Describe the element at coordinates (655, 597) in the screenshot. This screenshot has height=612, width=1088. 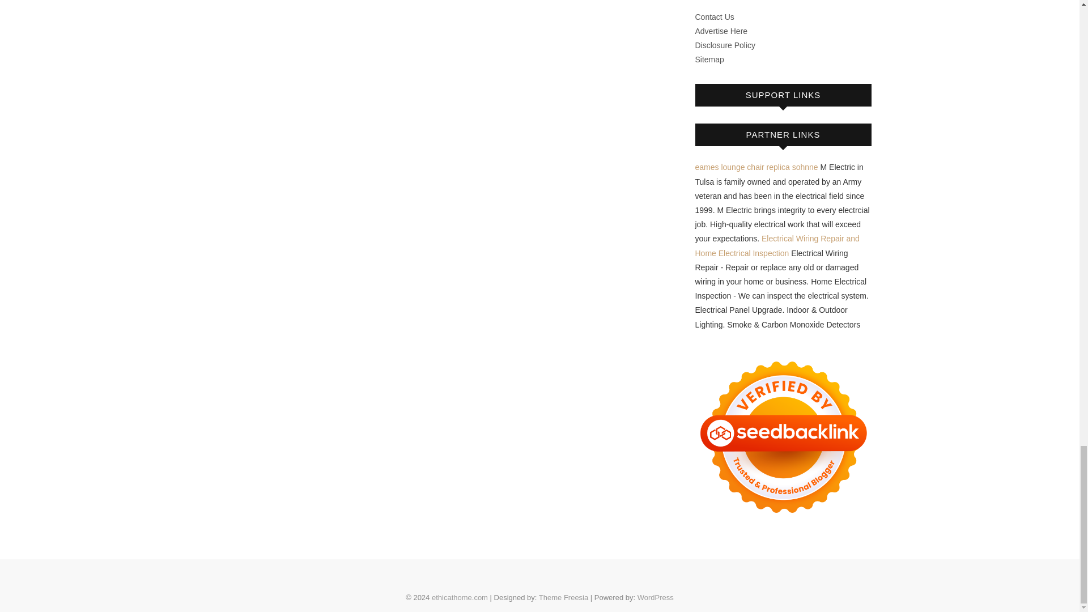
I see `WordPress` at that location.